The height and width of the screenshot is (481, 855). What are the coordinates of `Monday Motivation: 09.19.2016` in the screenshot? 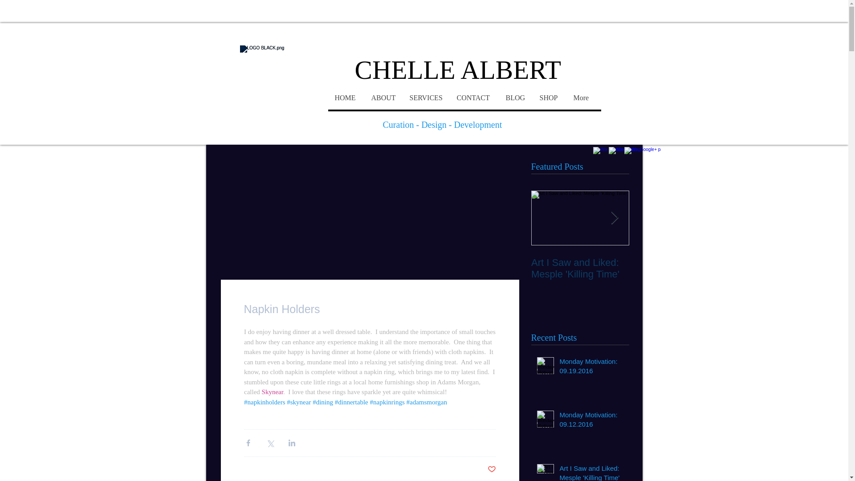 It's located at (591, 368).